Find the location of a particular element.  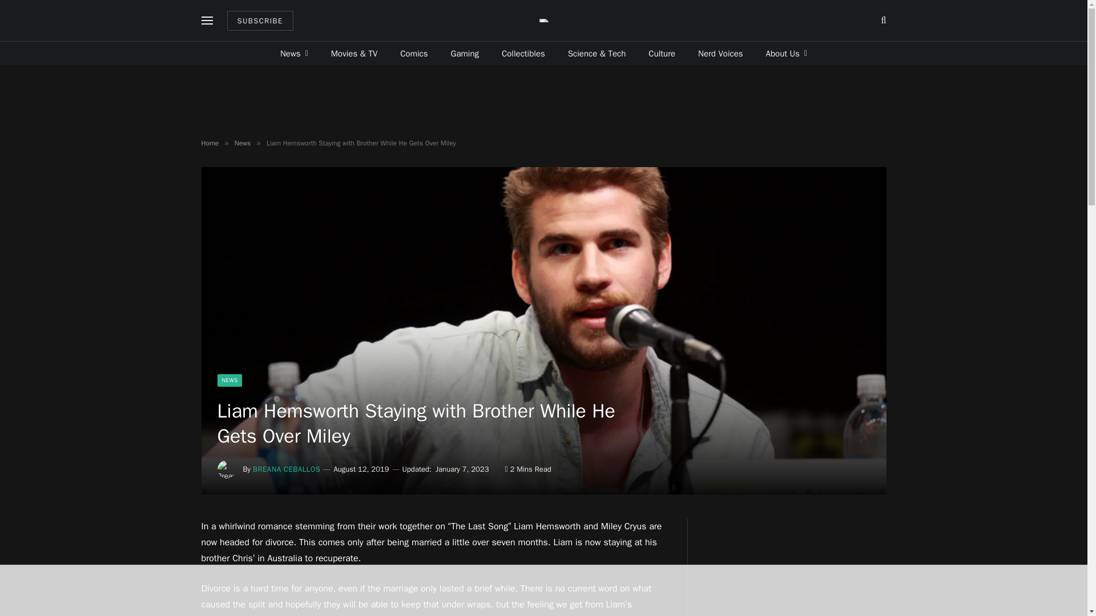

Collectibles is located at coordinates (523, 54).